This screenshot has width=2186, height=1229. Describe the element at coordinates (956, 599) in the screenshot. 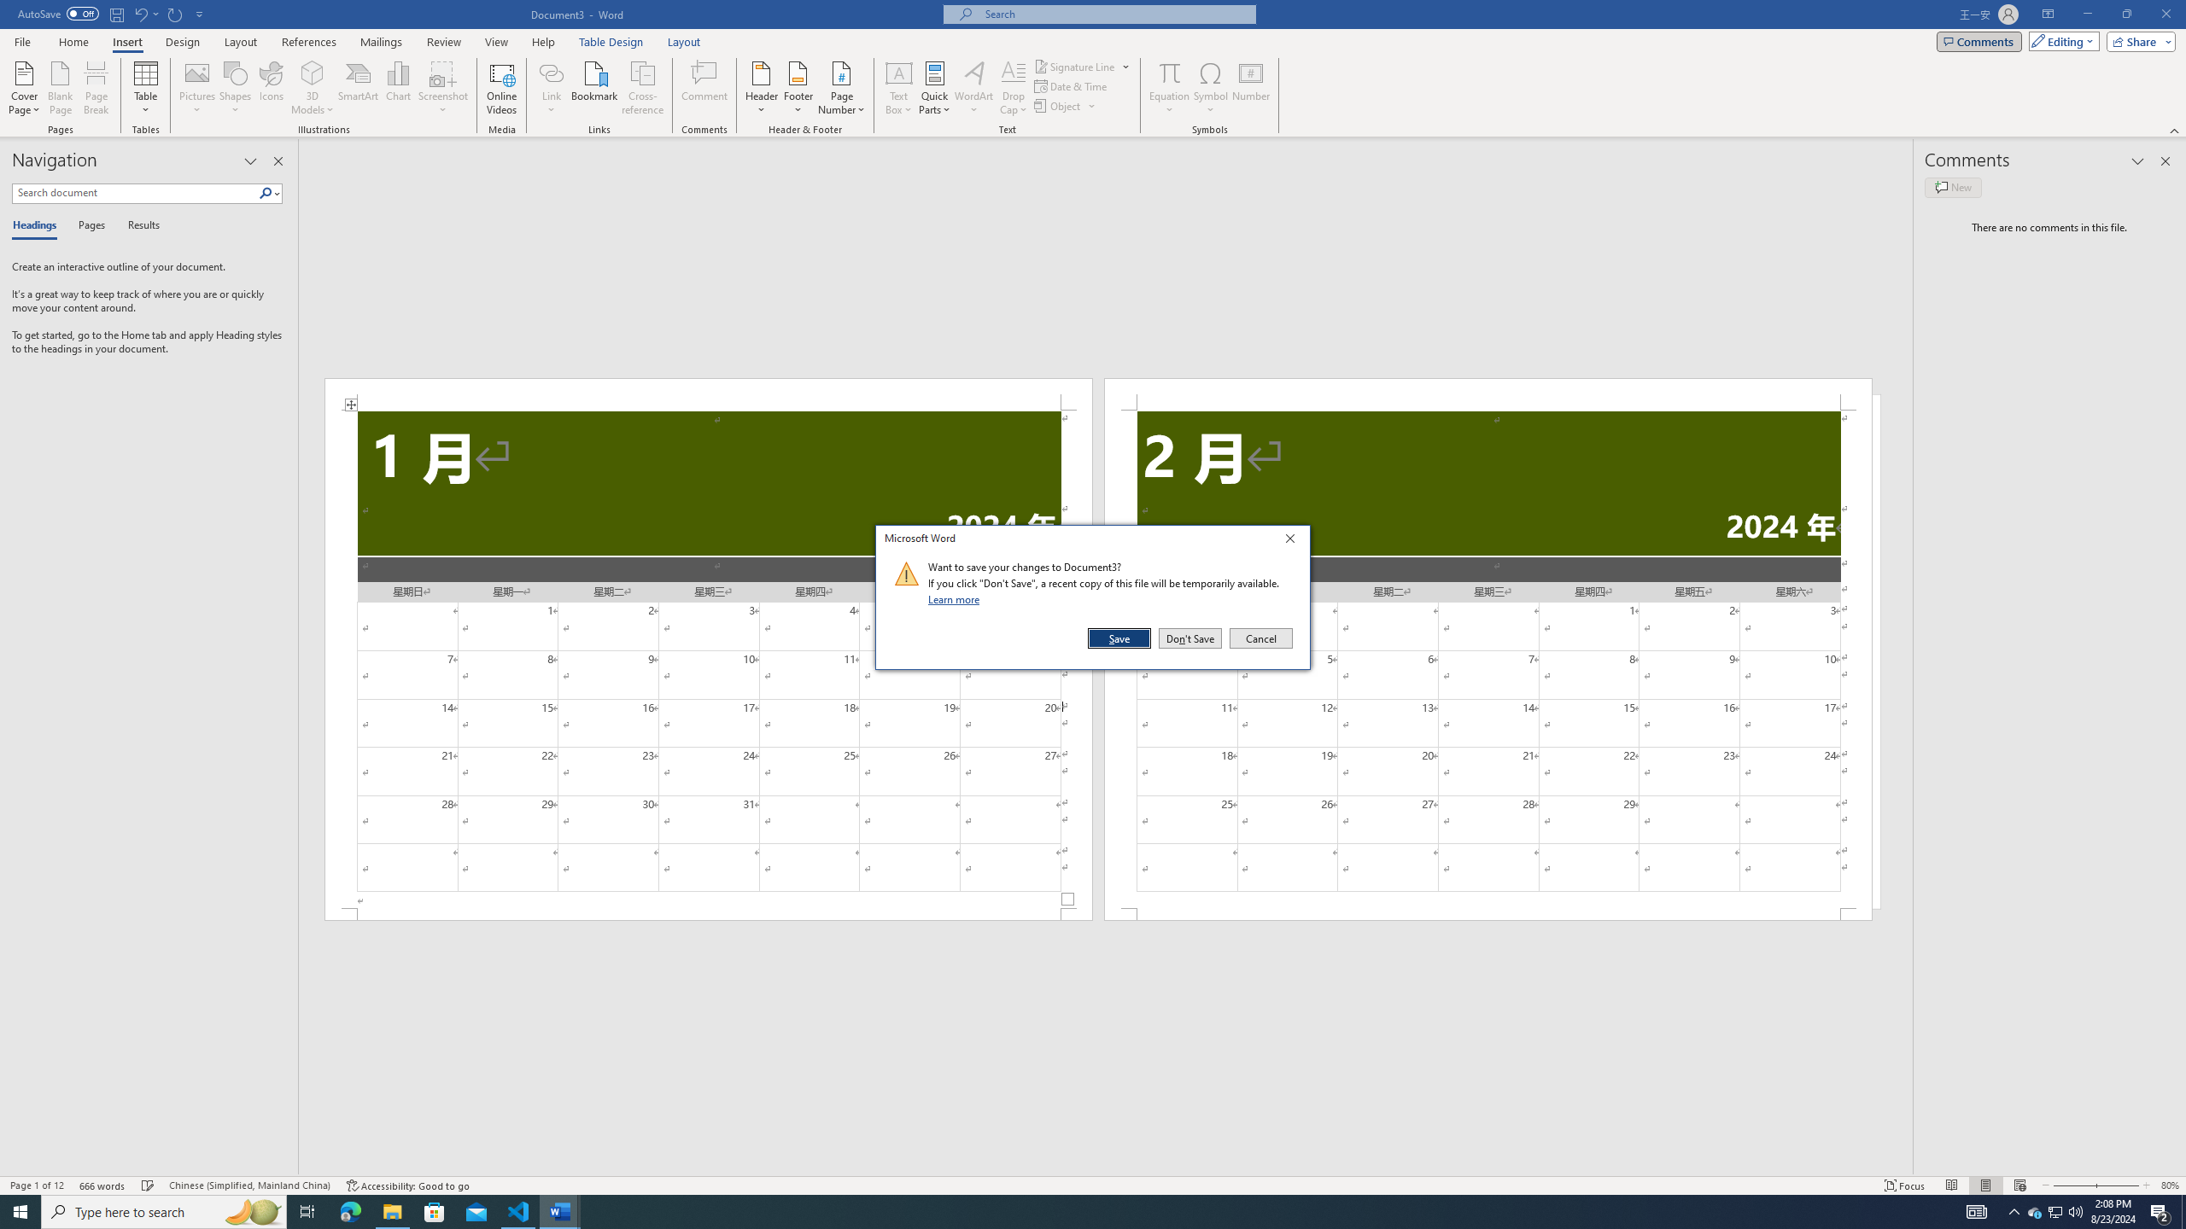

I see `Learn more` at that location.